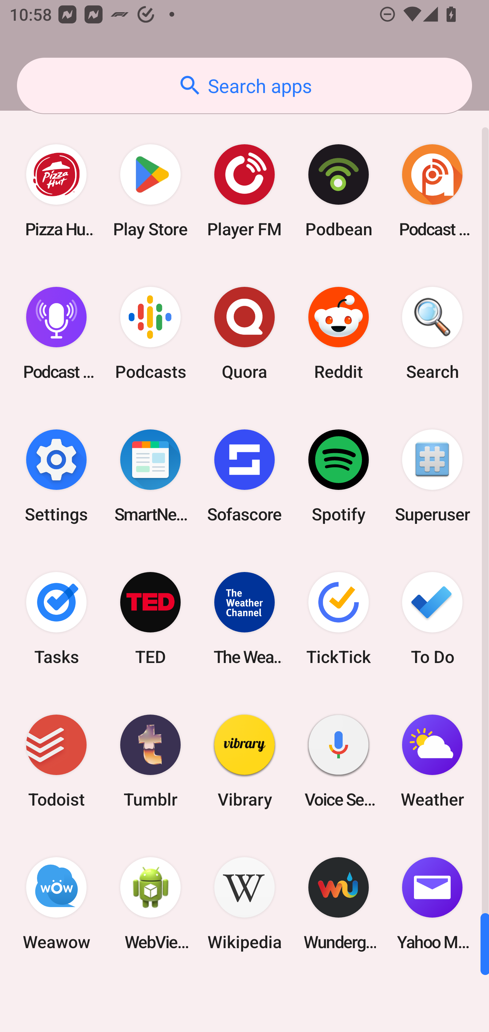  What do you see at coordinates (244, 618) in the screenshot?
I see `The Weather Channel` at bounding box center [244, 618].